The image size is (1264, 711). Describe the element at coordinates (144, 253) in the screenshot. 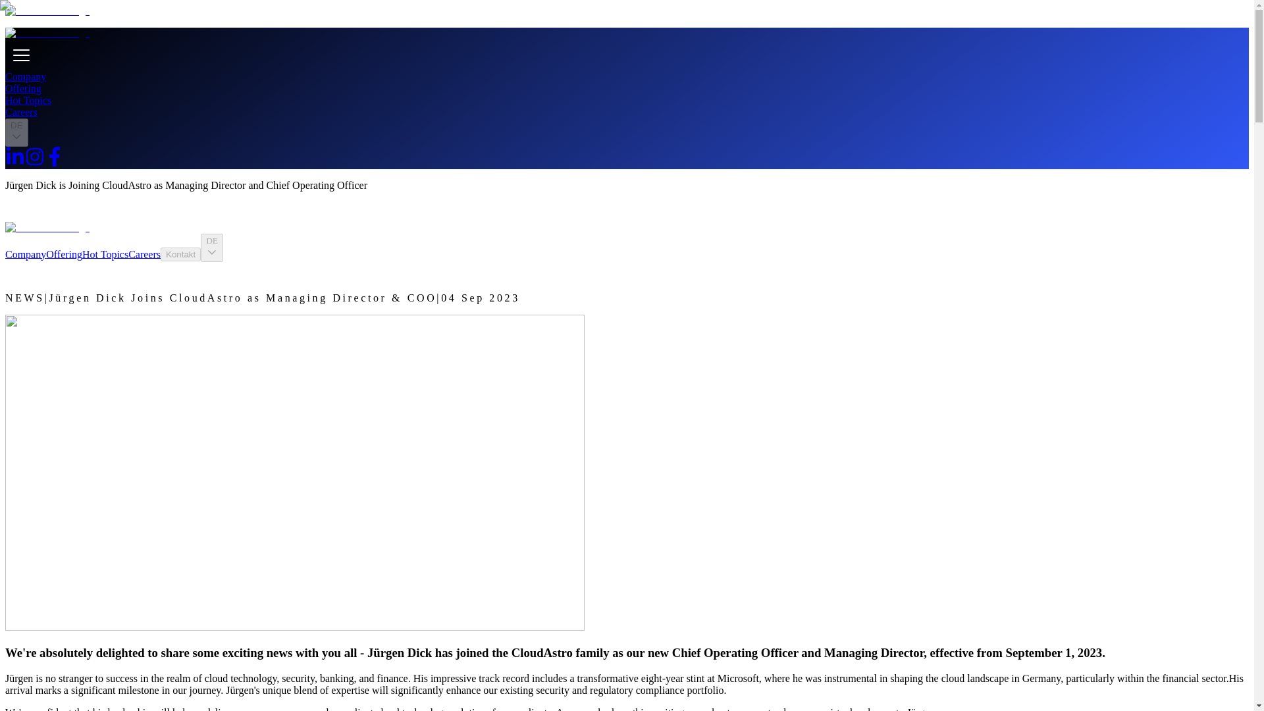

I see `Careers` at that location.